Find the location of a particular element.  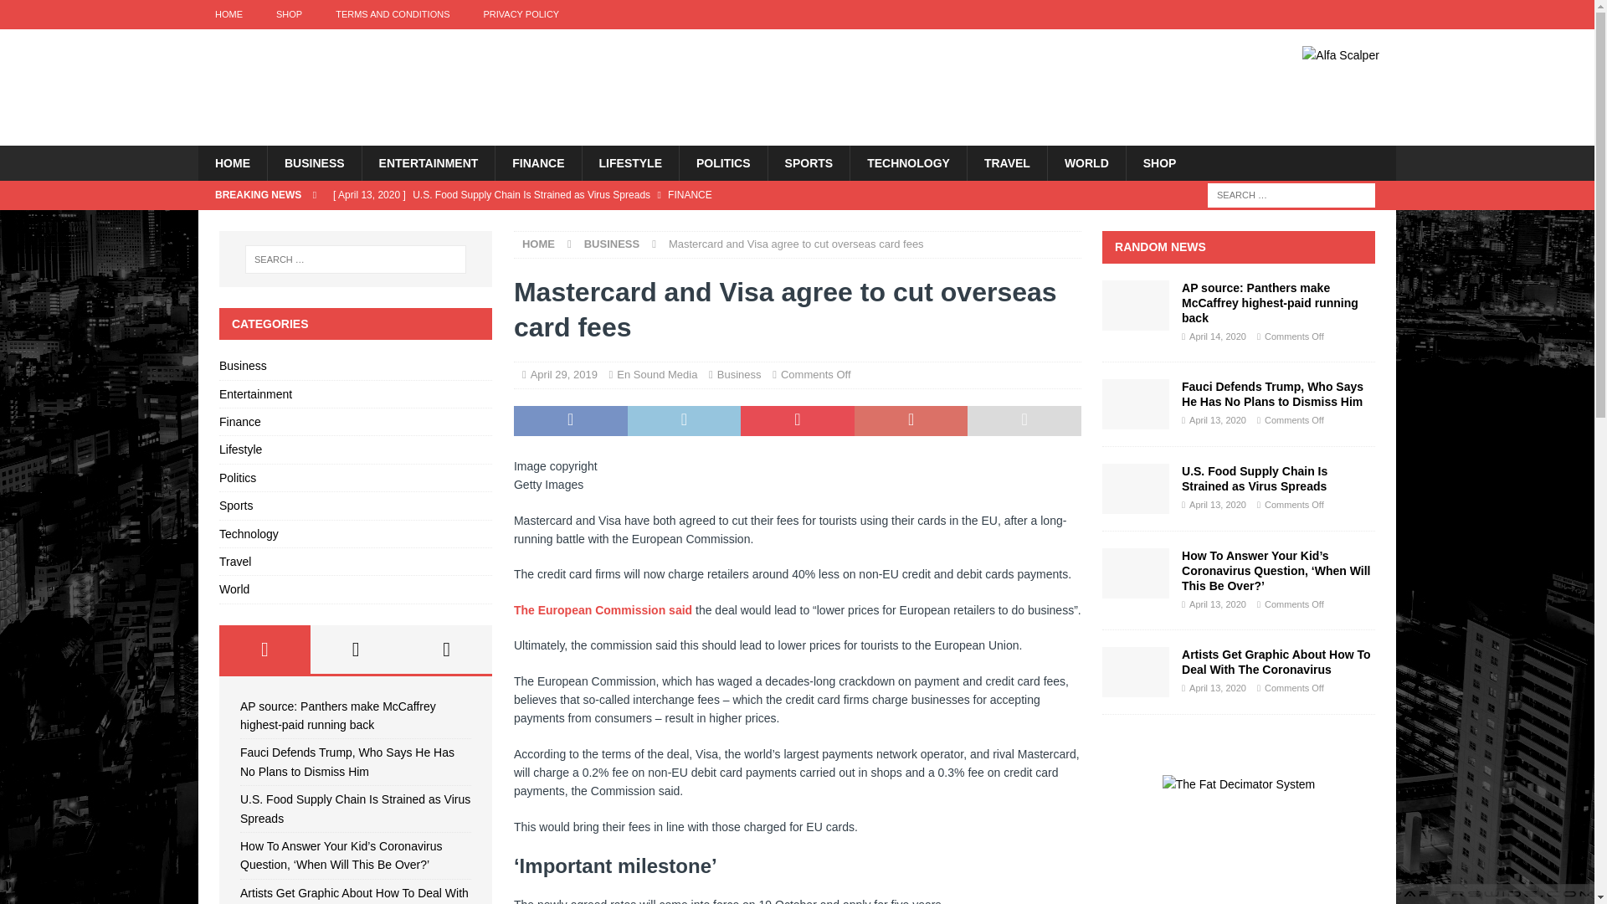

Search is located at coordinates (62, 13).